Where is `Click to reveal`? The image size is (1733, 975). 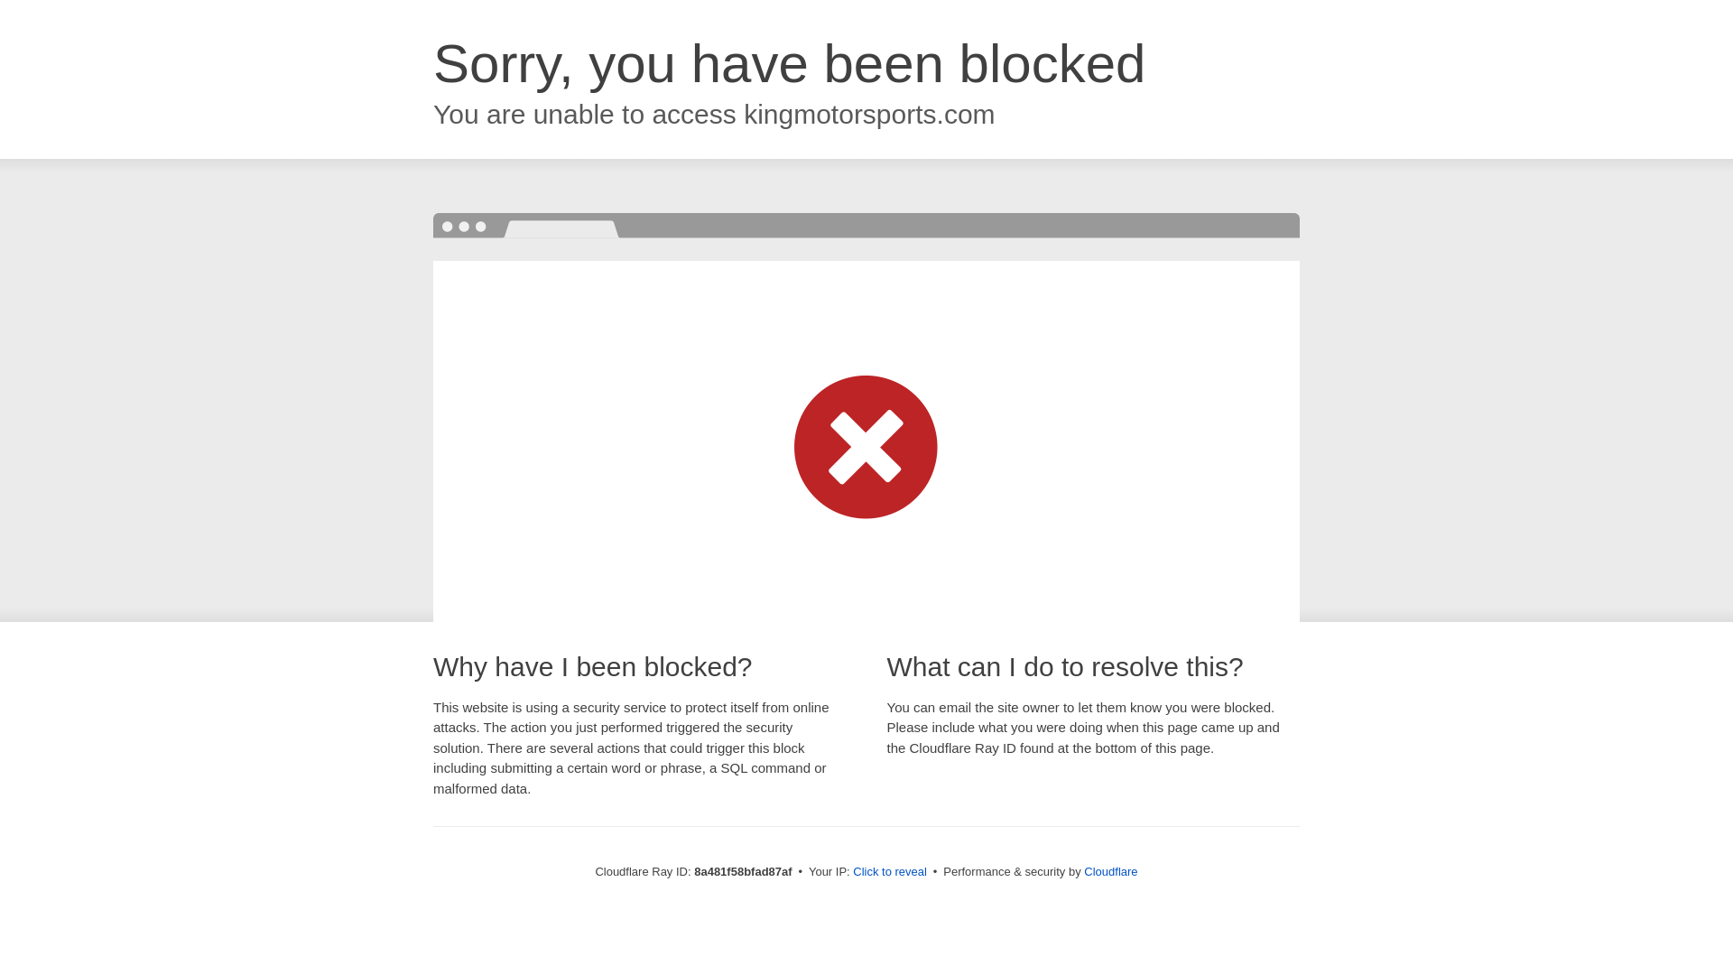 Click to reveal is located at coordinates (890, 872).